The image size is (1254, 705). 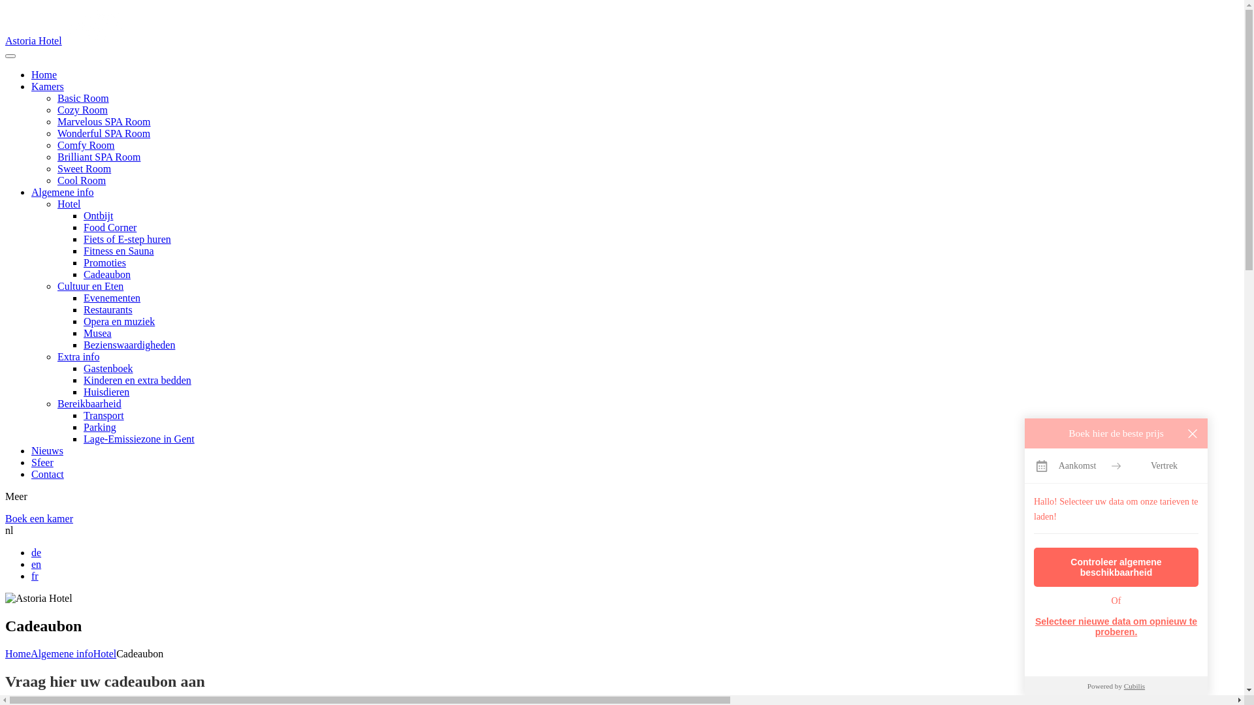 What do you see at coordinates (42, 462) in the screenshot?
I see `Sfeer` at bounding box center [42, 462].